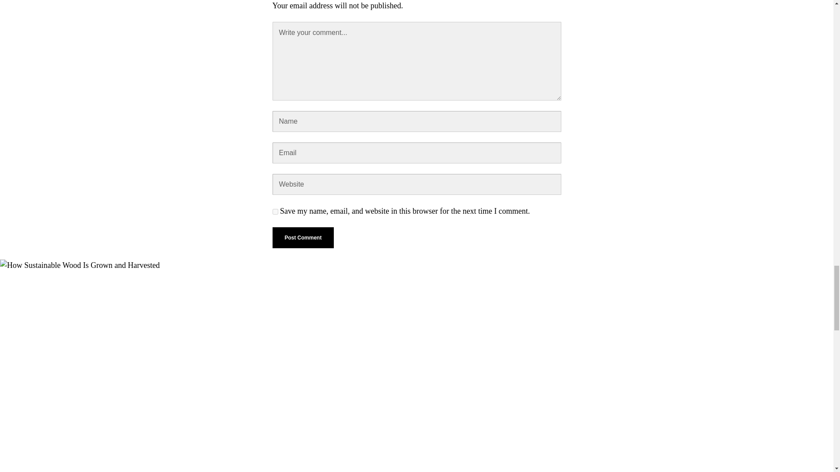  What do you see at coordinates (275, 212) in the screenshot?
I see `yes` at bounding box center [275, 212].